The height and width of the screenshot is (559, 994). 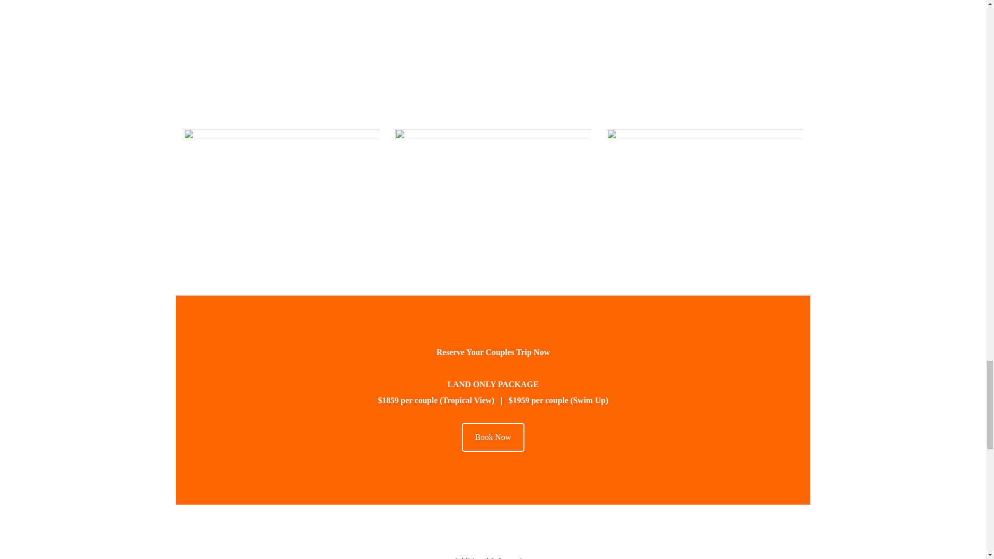 I want to click on black couple 2, so click(x=705, y=194).